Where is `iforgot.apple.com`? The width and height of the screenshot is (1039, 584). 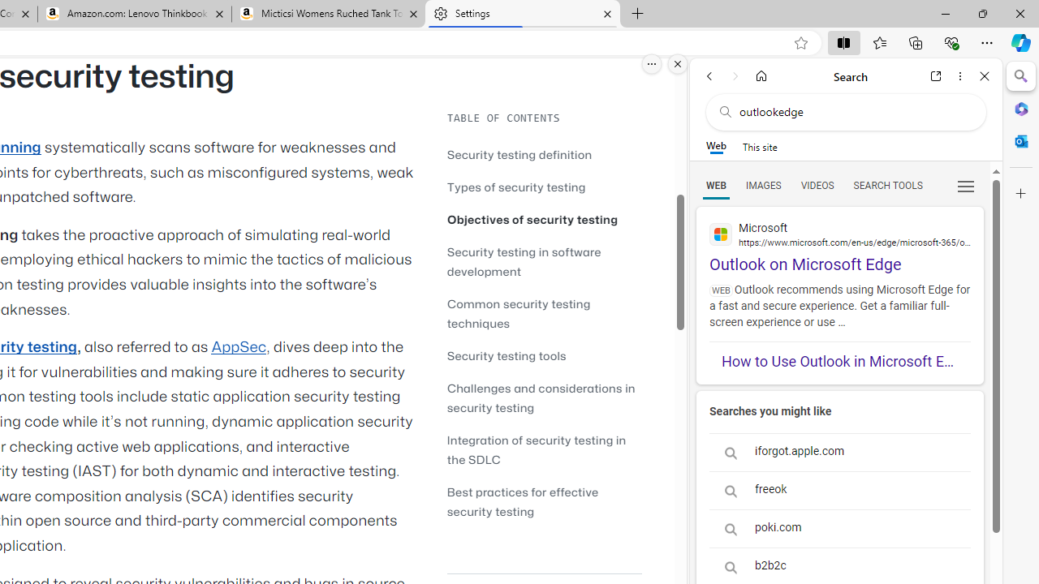
iforgot.apple.com is located at coordinates (839, 453).